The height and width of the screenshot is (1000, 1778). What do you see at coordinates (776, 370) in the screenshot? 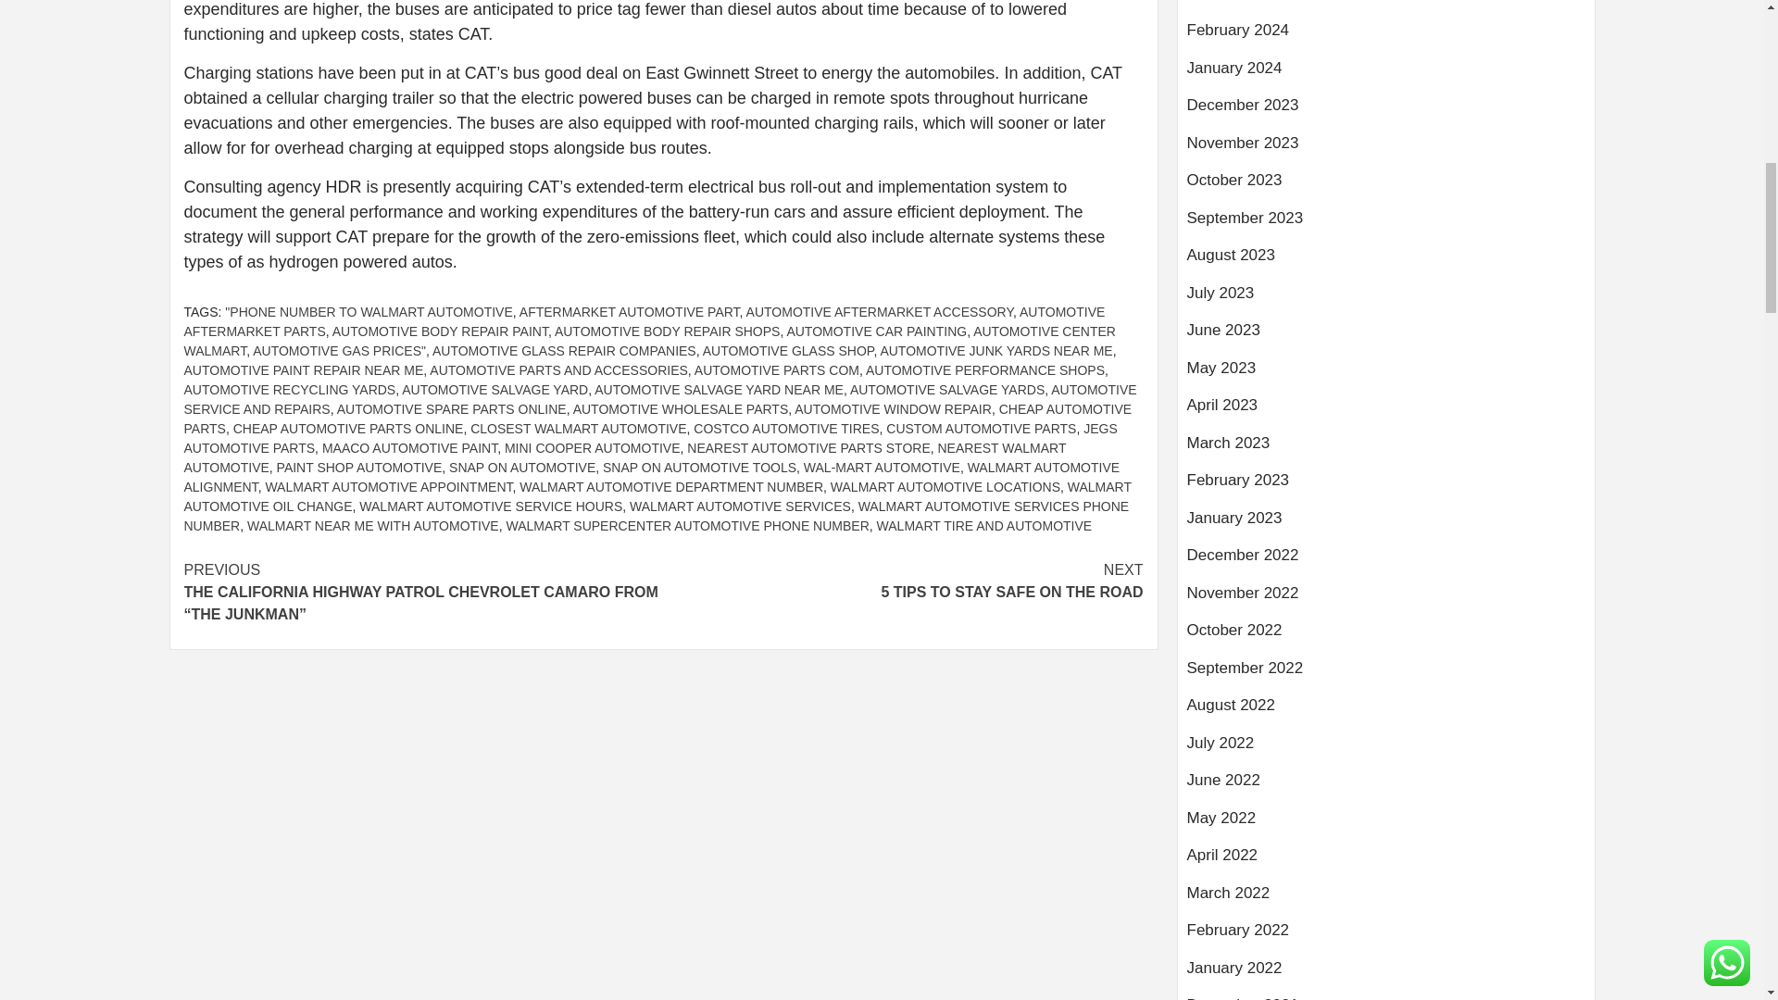
I see `AUTOMOTIVE PARTS COM` at bounding box center [776, 370].